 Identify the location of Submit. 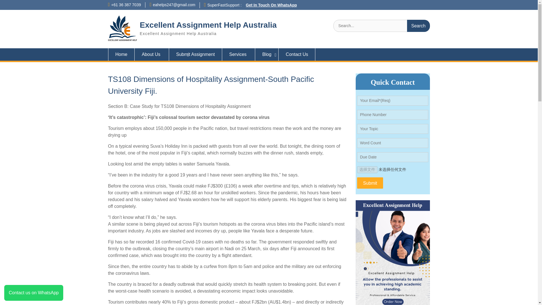
(370, 183).